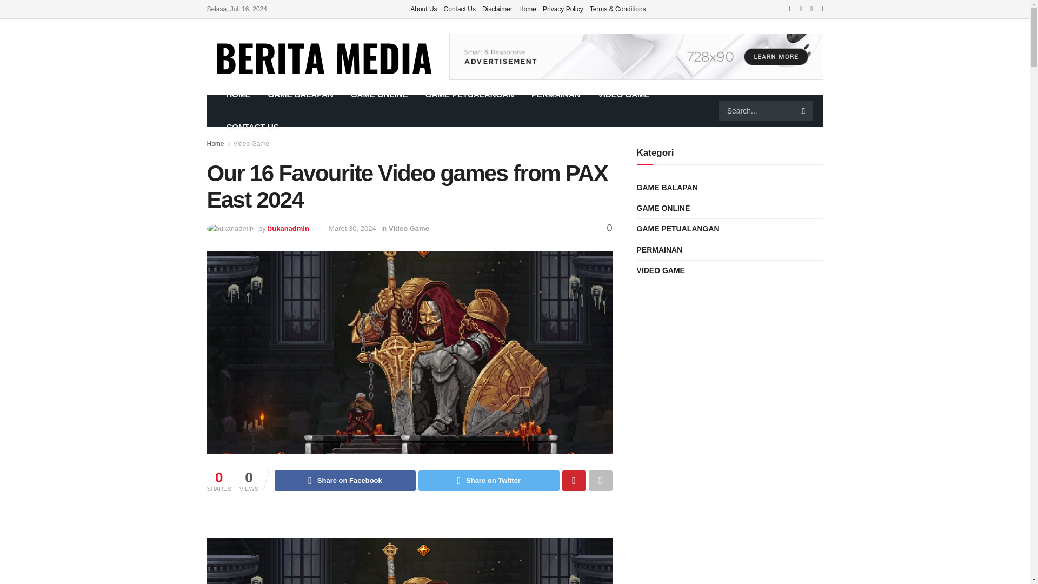  What do you see at coordinates (423, 9) in the screenshot?
I see `About Us` at bounding box center [423, 9].